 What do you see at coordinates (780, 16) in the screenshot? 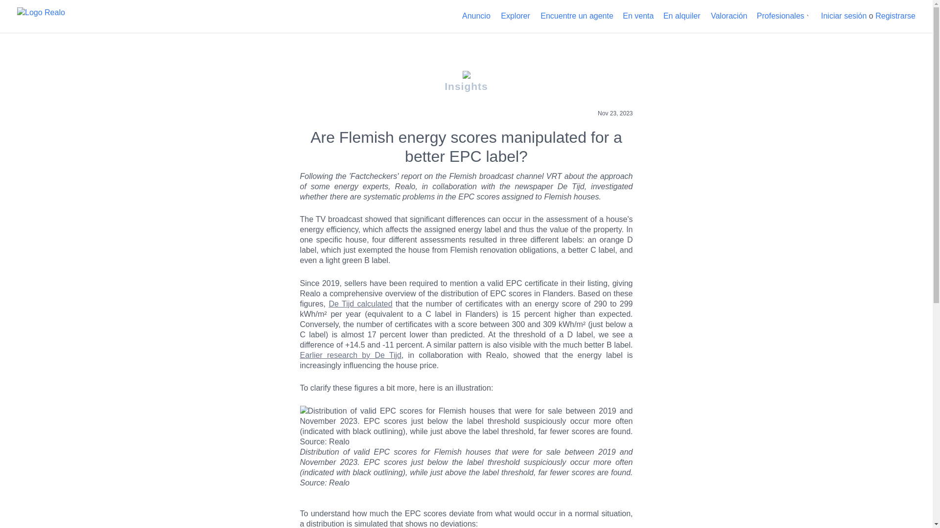
I see `Profesionales` at bounding box center [780, 16].